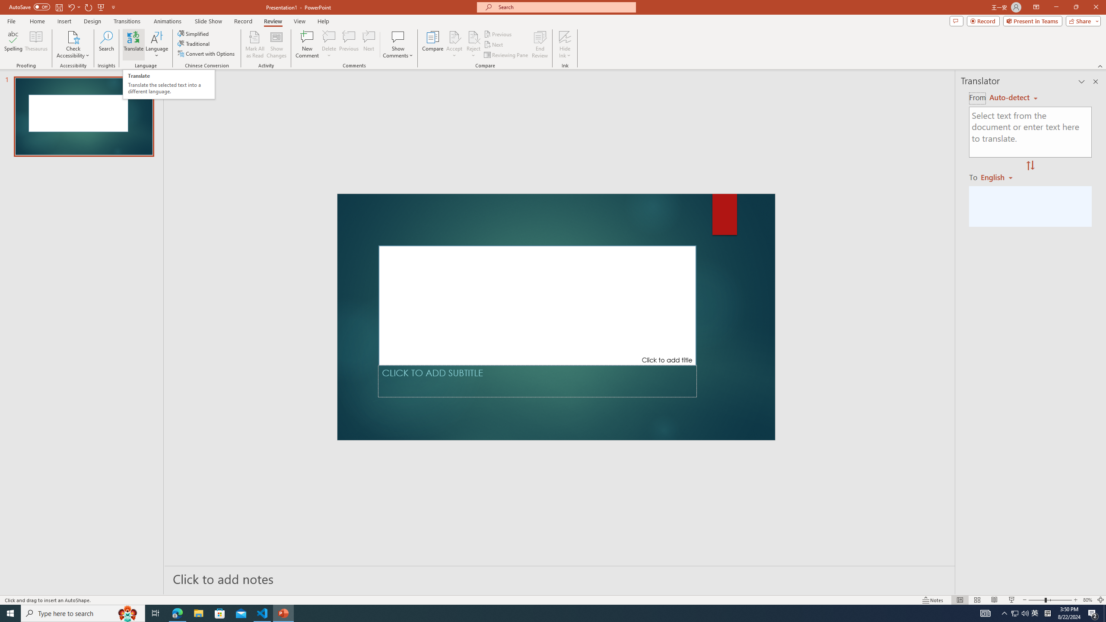  I want to click on Subtitle TextBox, so click(537, 381).